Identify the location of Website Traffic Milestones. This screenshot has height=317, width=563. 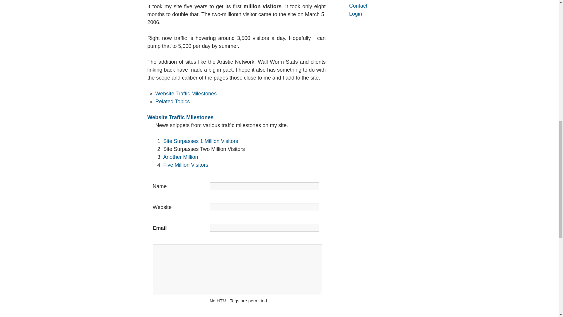
(180, 117).